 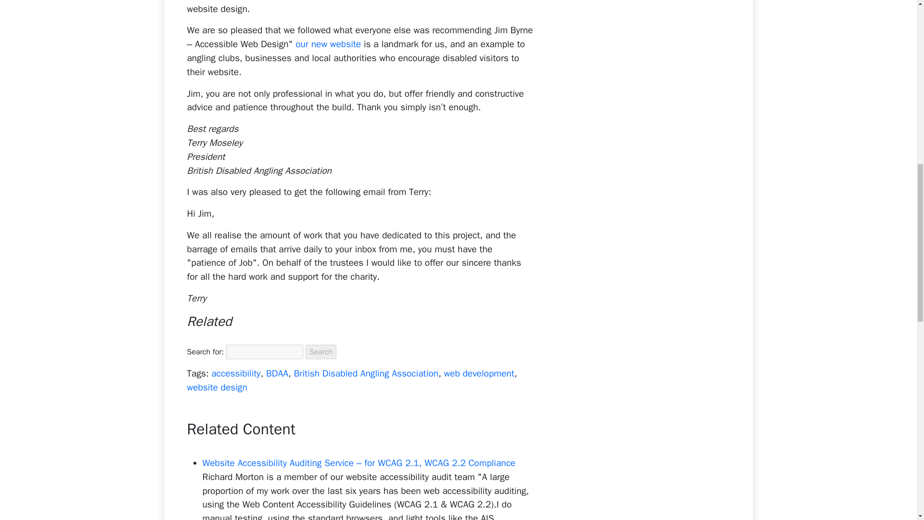 What do you see at coordinates (277, 374) in the screenshot?
I see `BDAA` at bounding box center [277, 374].